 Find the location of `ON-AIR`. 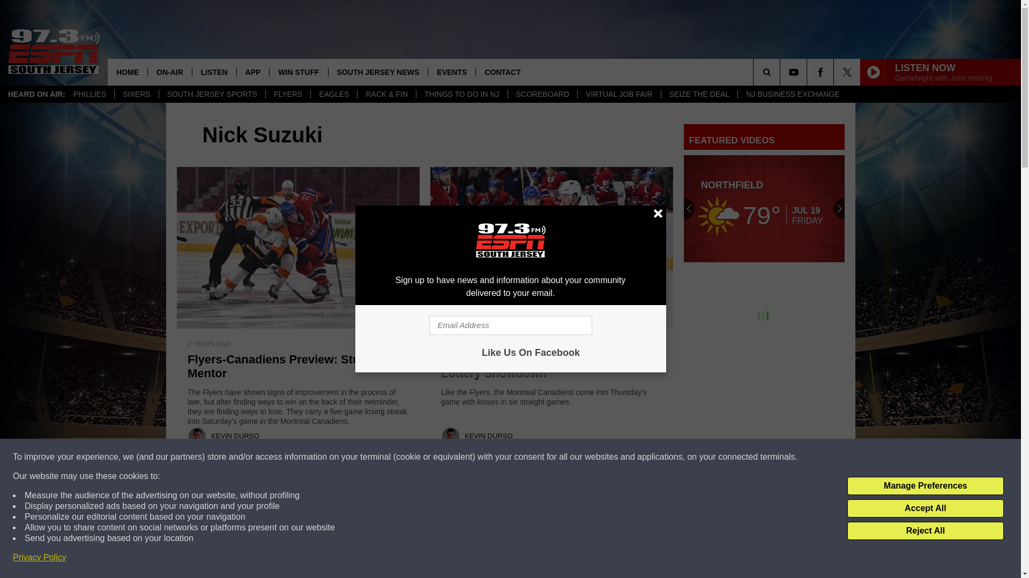

ON-AIR is located at coordinates (169, 72).